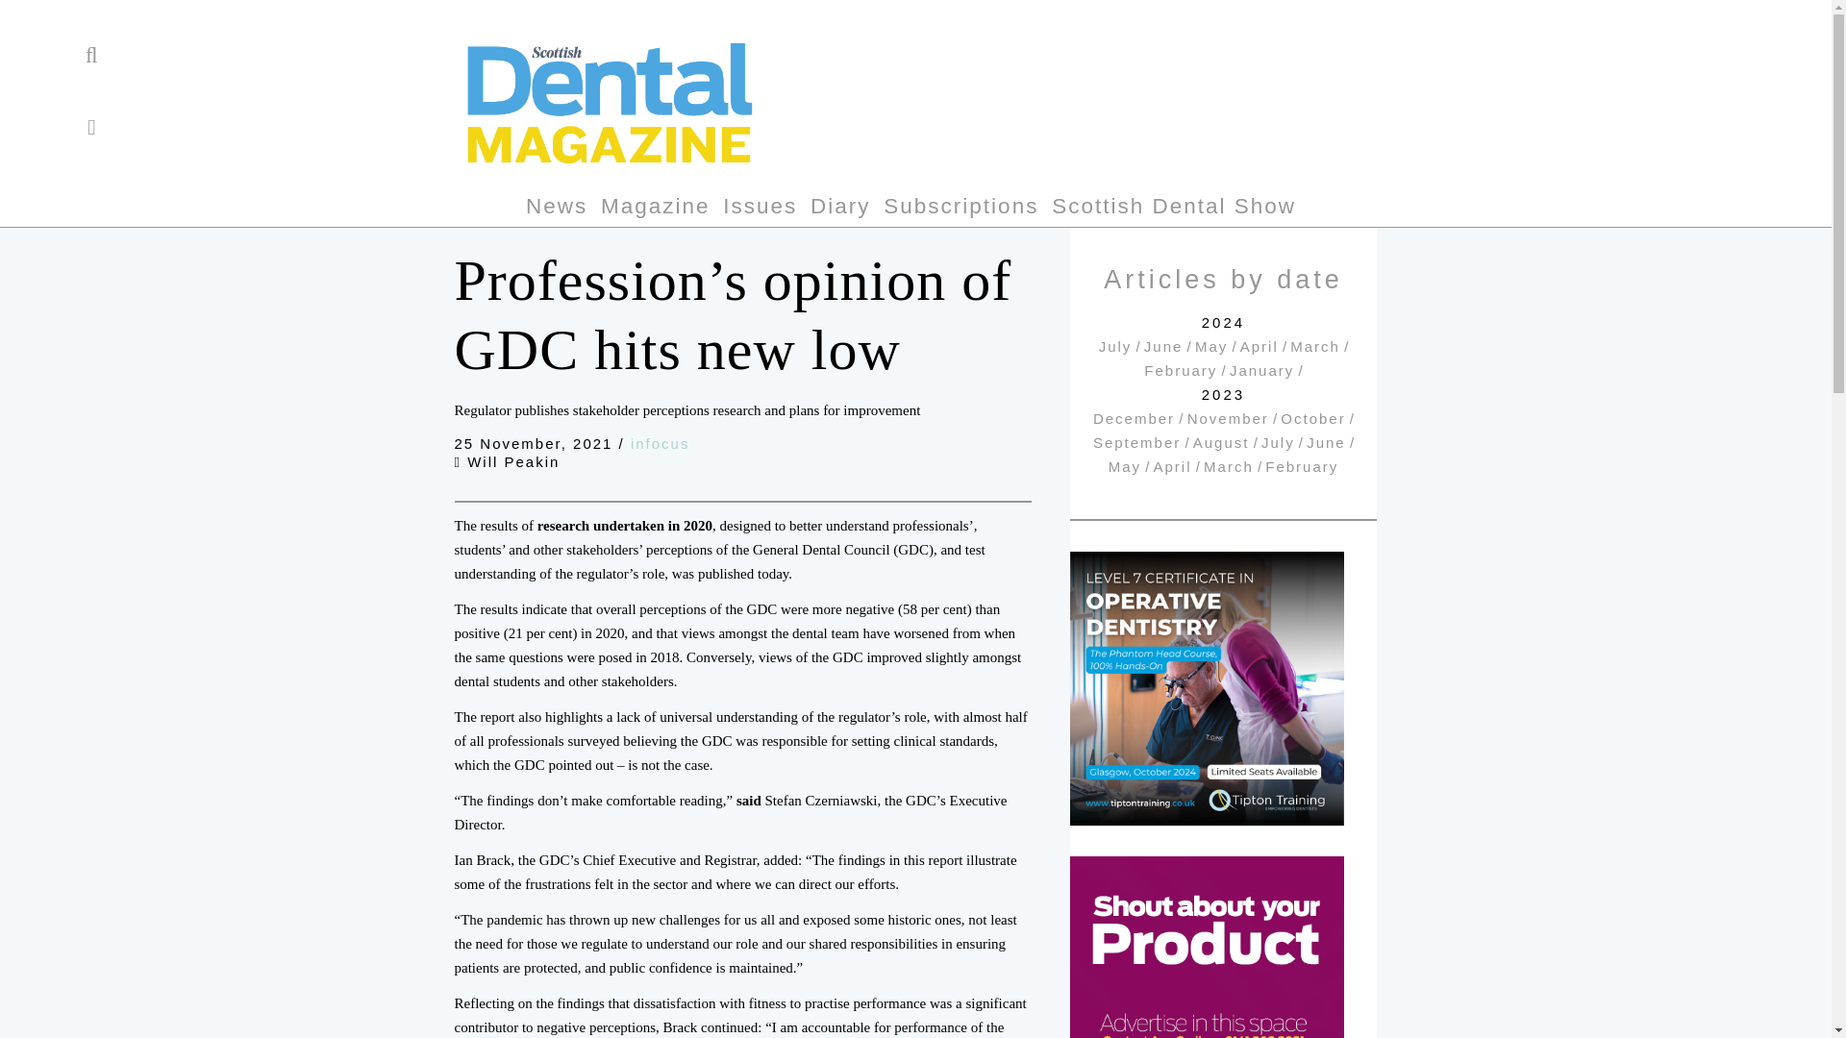 This screenshot has height=1038, width=1846. Describe the element at coordinates (1133, 417) in the screenshot. I see `December` at that location.